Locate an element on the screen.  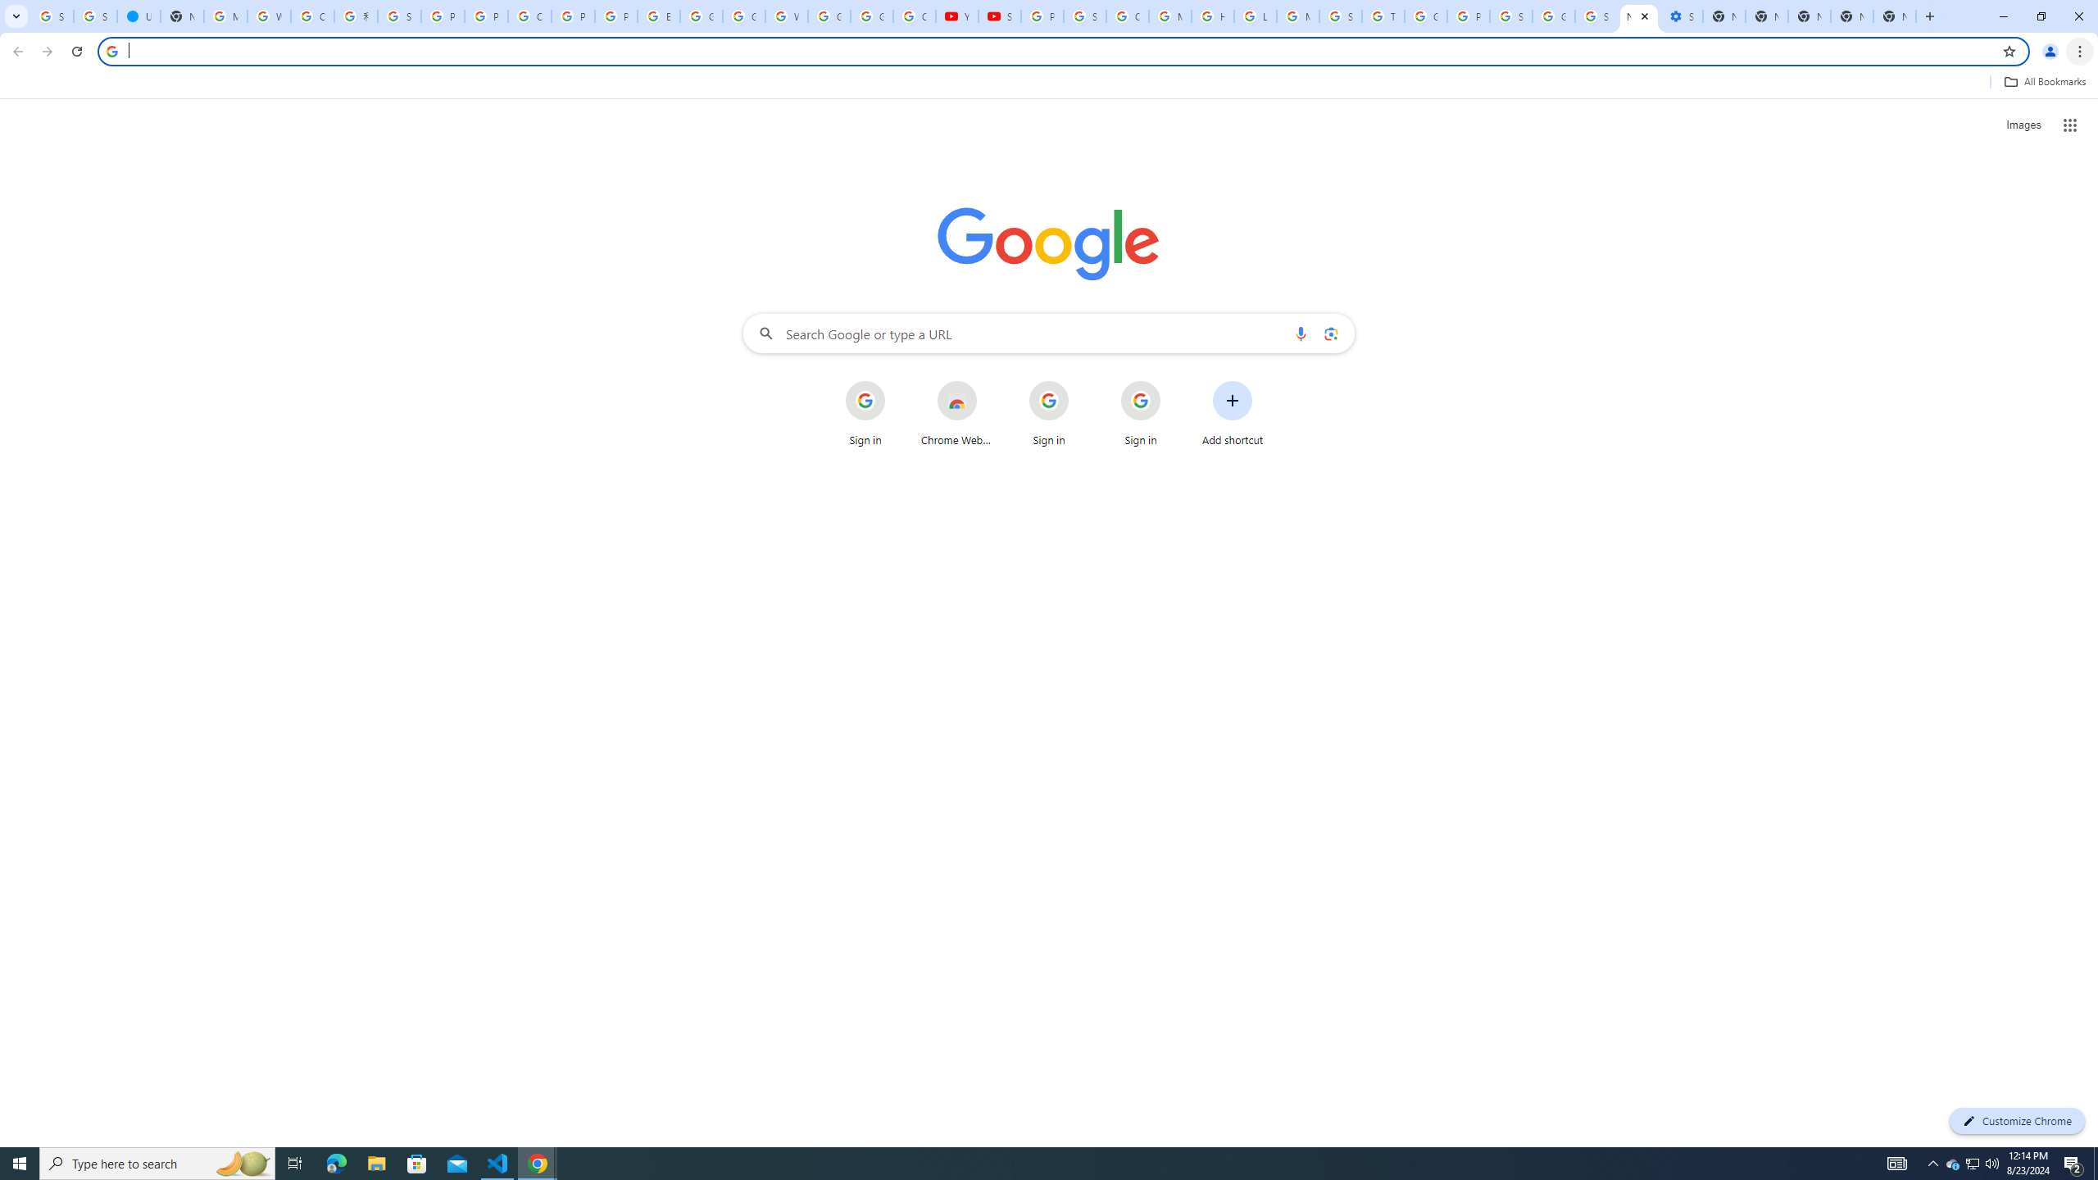
New Tab is located at coordinates (1894, 16).